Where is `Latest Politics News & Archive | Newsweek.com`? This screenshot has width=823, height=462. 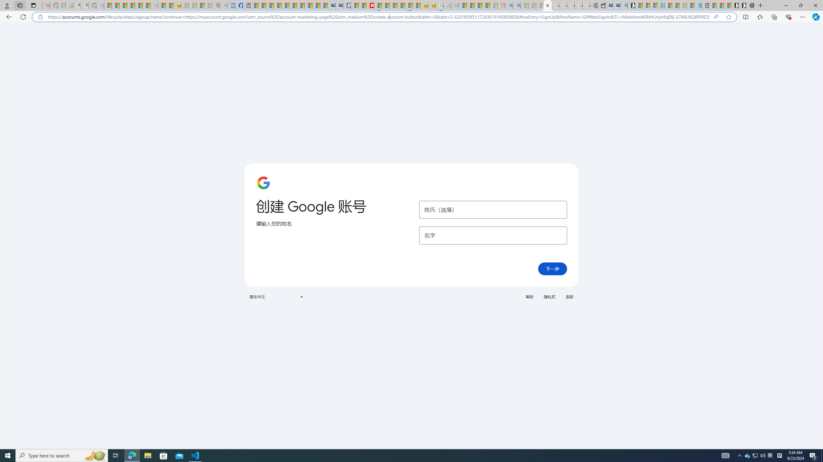
Latest Politics News & Archive | Newsweek.com is located at coordinates (370, 5).